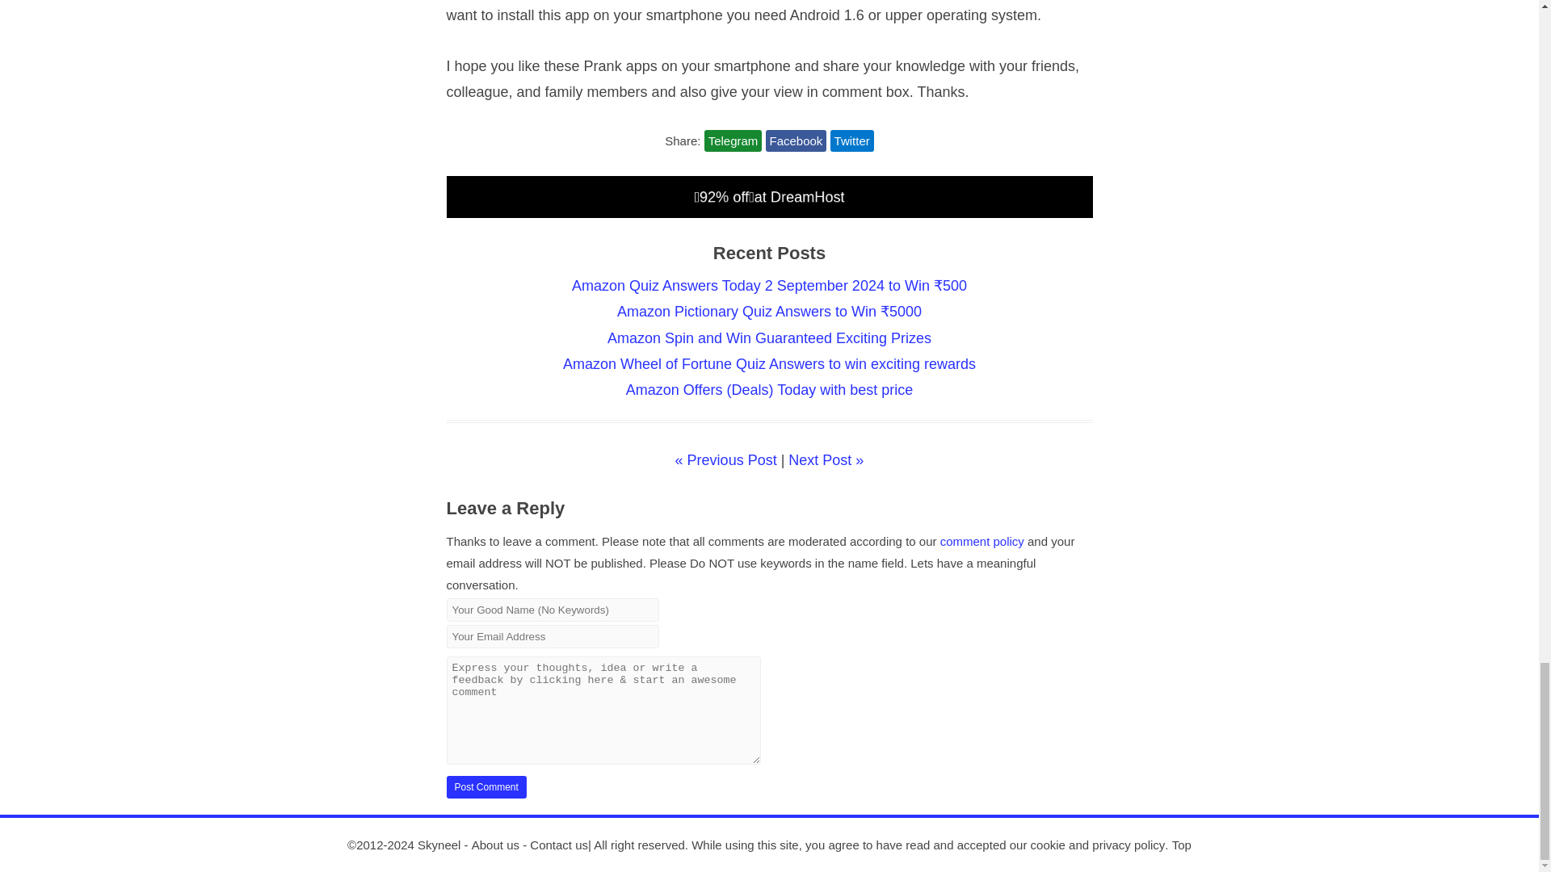  What do you see at coordinates (769, 337) in the screenshot?
I see `Amazon Spin and Win Guaranteed Exciting Prizes` at bounding box center [769, 337].